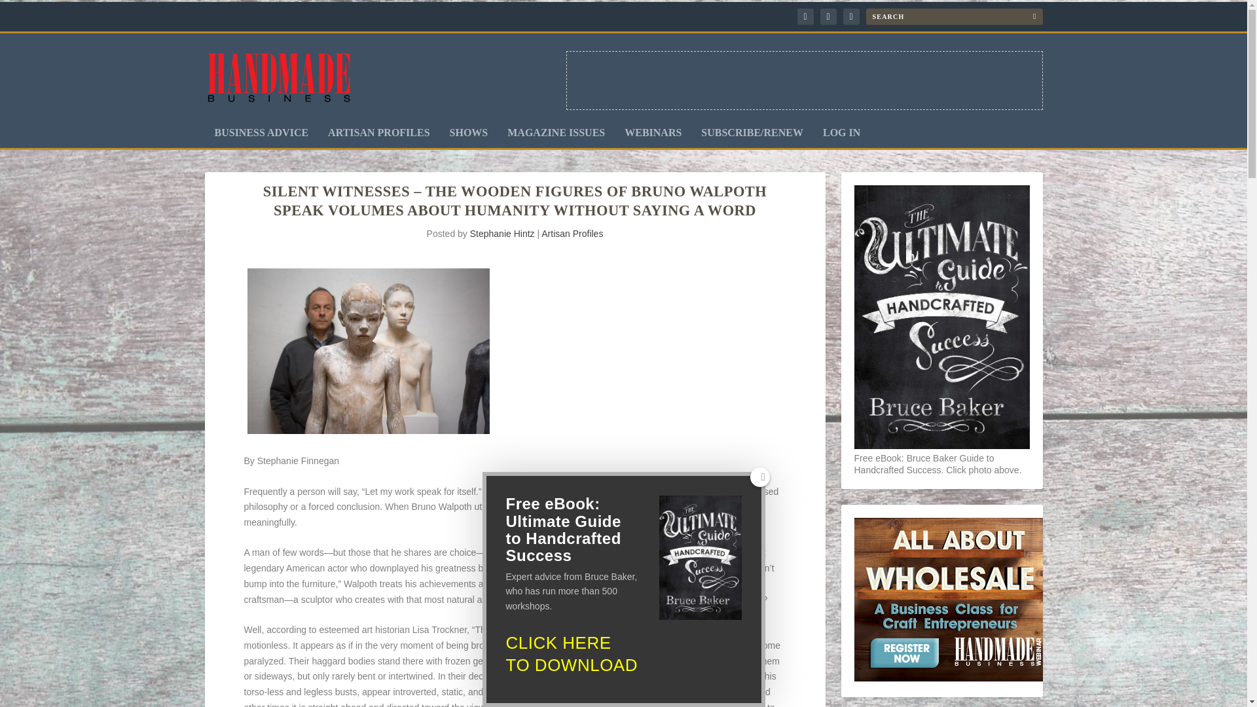  I want to click on ARTISAN PROFILES, so click(378, 137).